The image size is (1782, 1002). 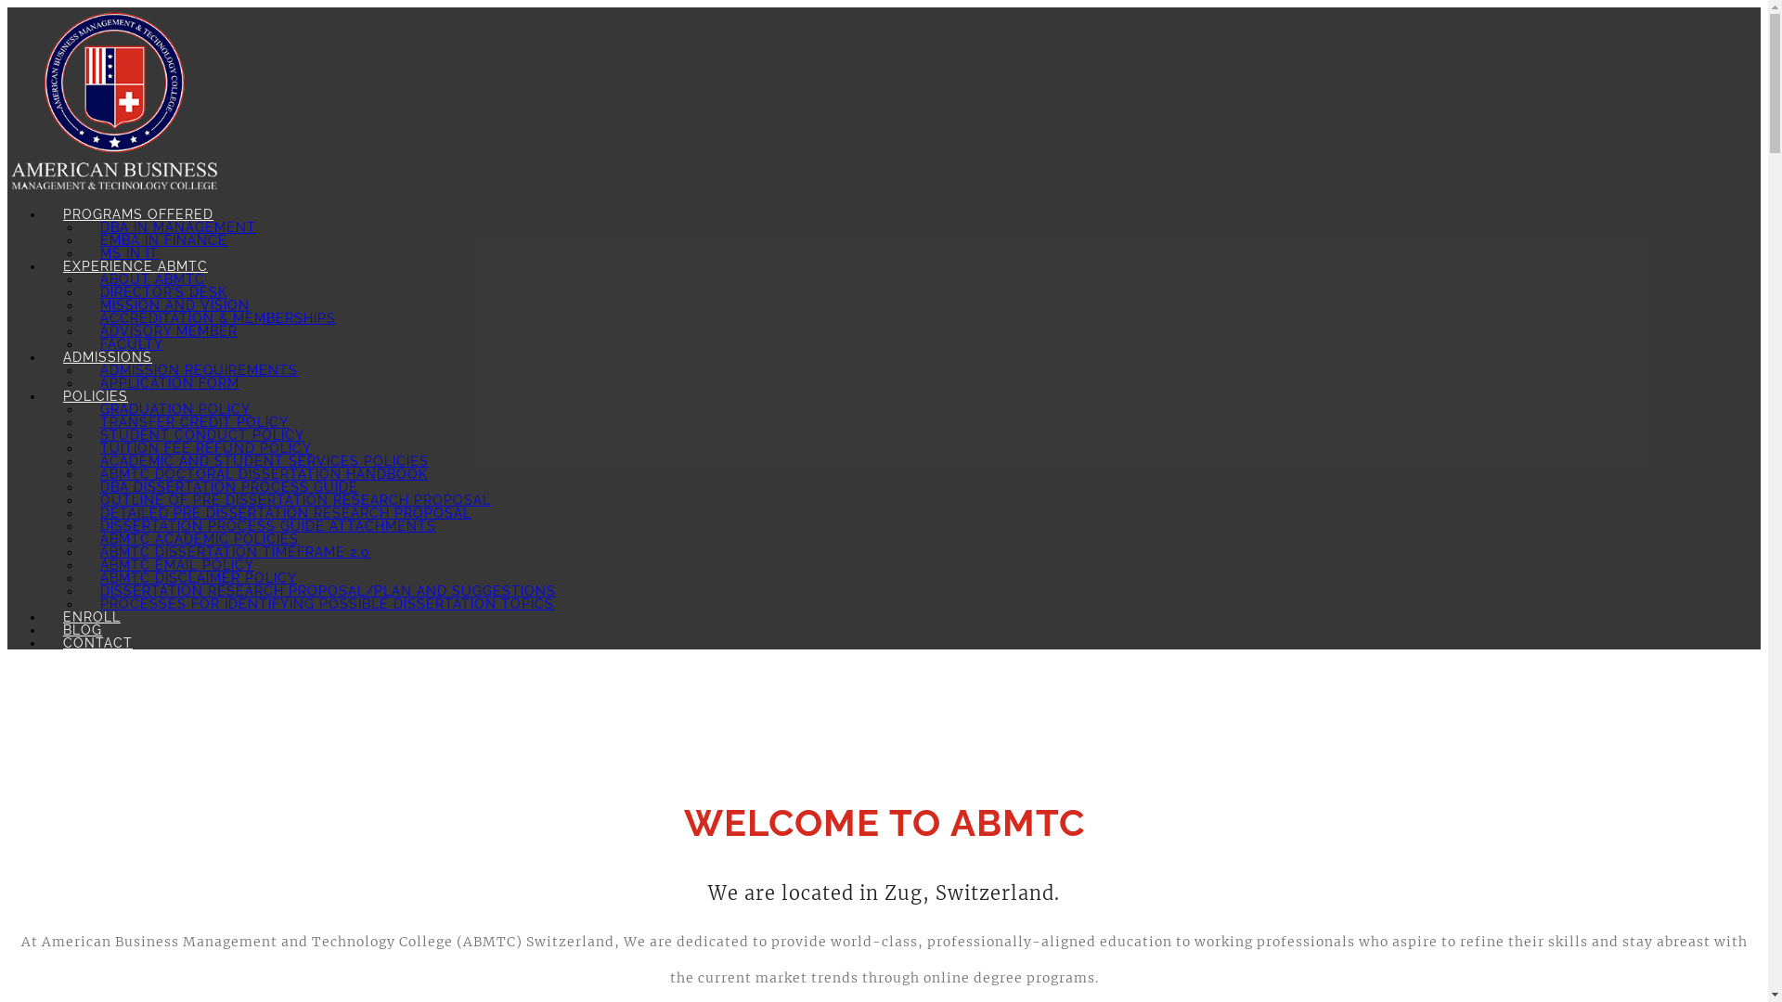 I want to click on PROCESSES FOR IDENTIFYING POSSIBLE DISSERTATION TOPICS, so click(x=327, y=604).